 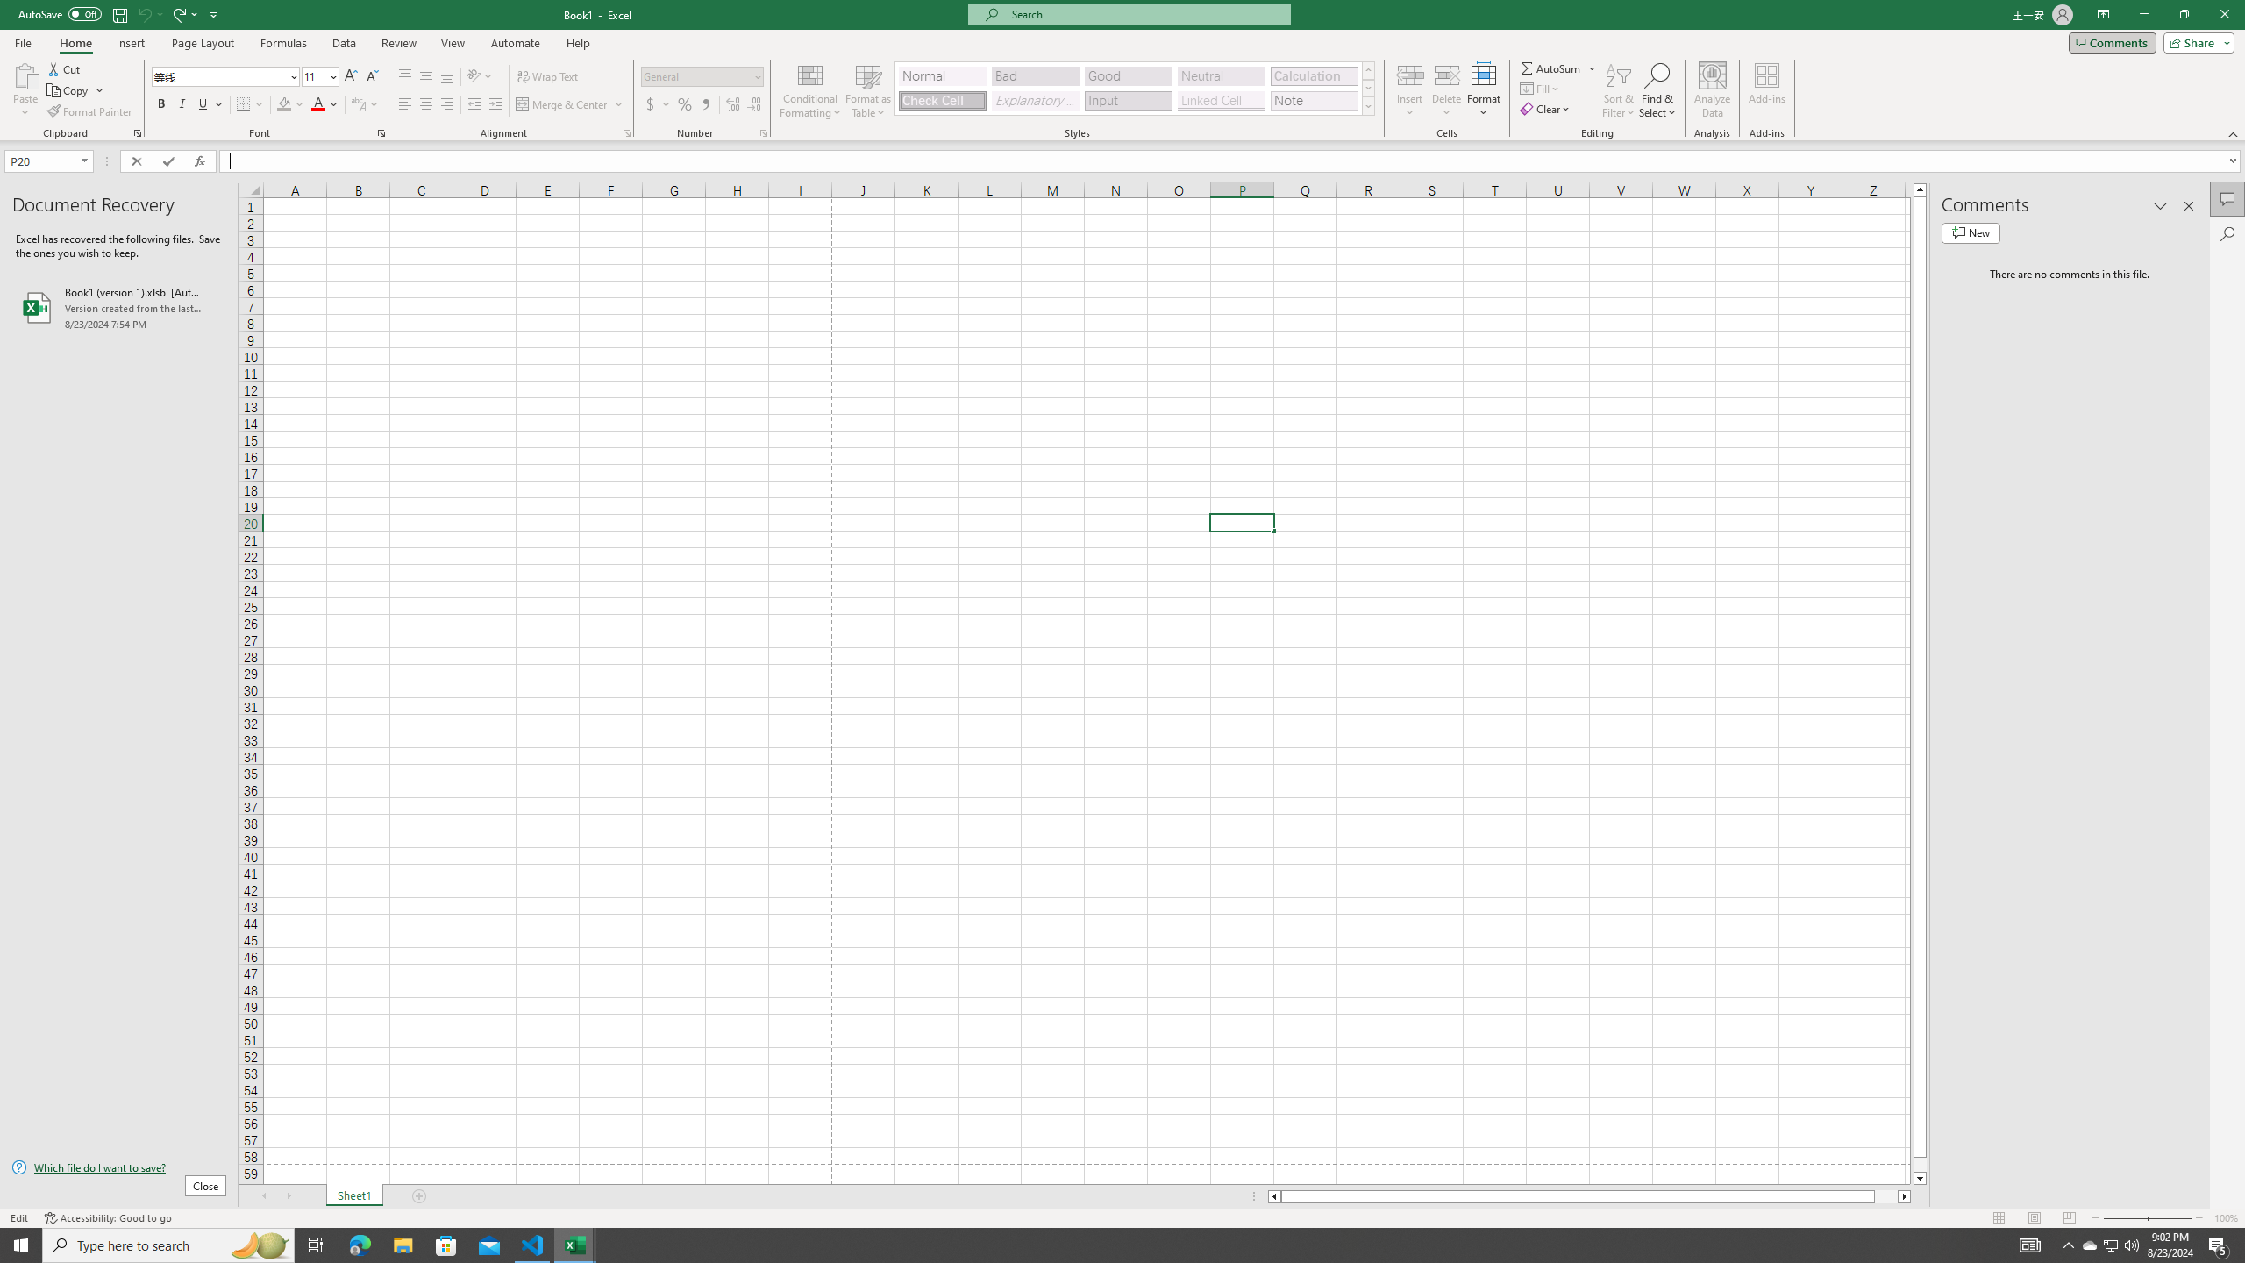 What do you see at coordinates (810, 90) in the screenshot?
I see `Conditional Formatting` at bounding box center [810, 90].